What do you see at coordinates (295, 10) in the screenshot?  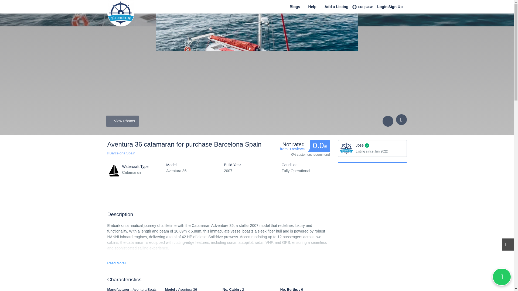 I see `Blogs` at bounding box center [295, 10].